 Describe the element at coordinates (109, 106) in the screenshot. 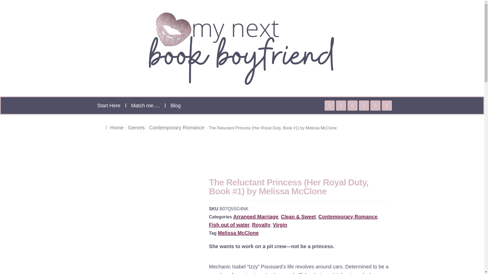

I see `Start Here` at that location.